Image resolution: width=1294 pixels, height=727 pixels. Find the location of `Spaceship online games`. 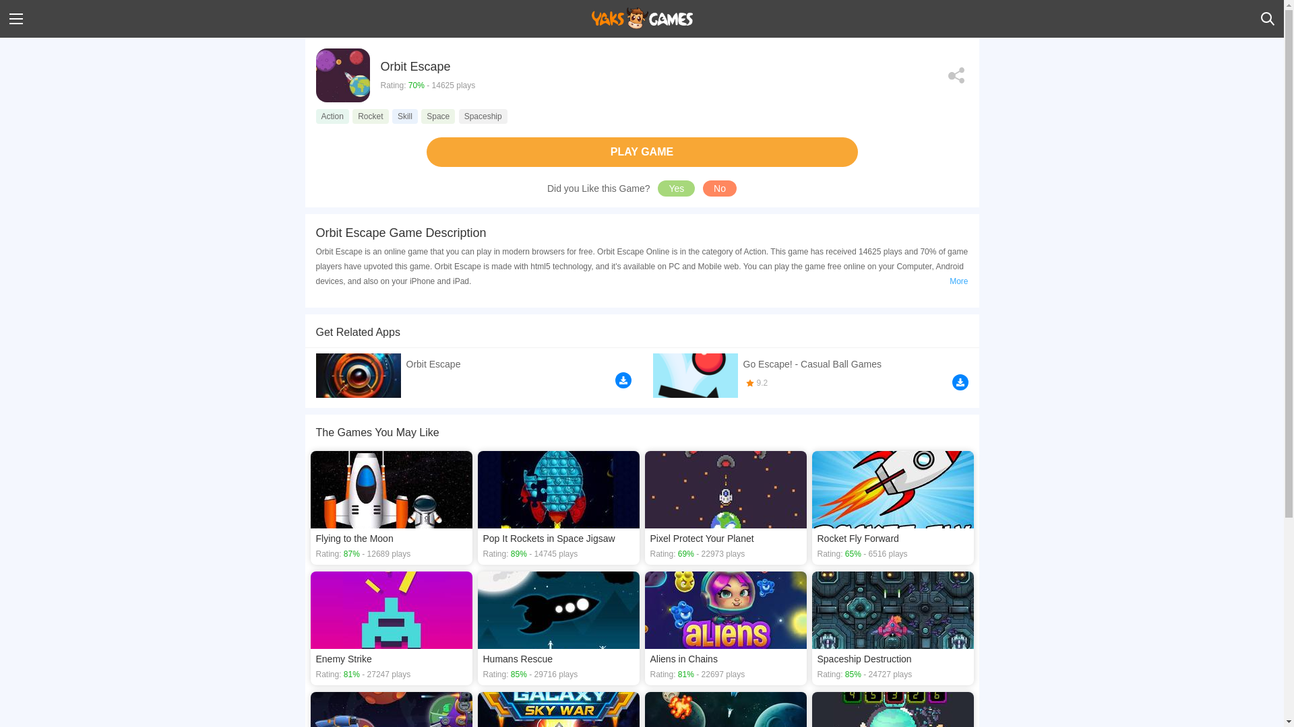

Spaceship online games is located at coordinates (483, 116).